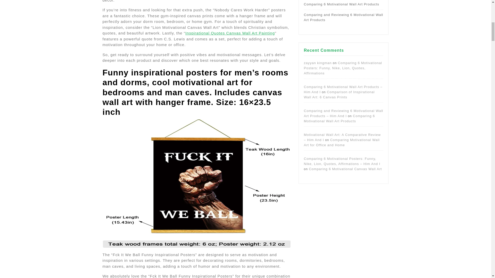 This screenshot has width=495, height=278. Describe the element at coordinates (341, 4) in the screenshot. I see `Comparing 6 Motivational Wall Art Products` at that location.